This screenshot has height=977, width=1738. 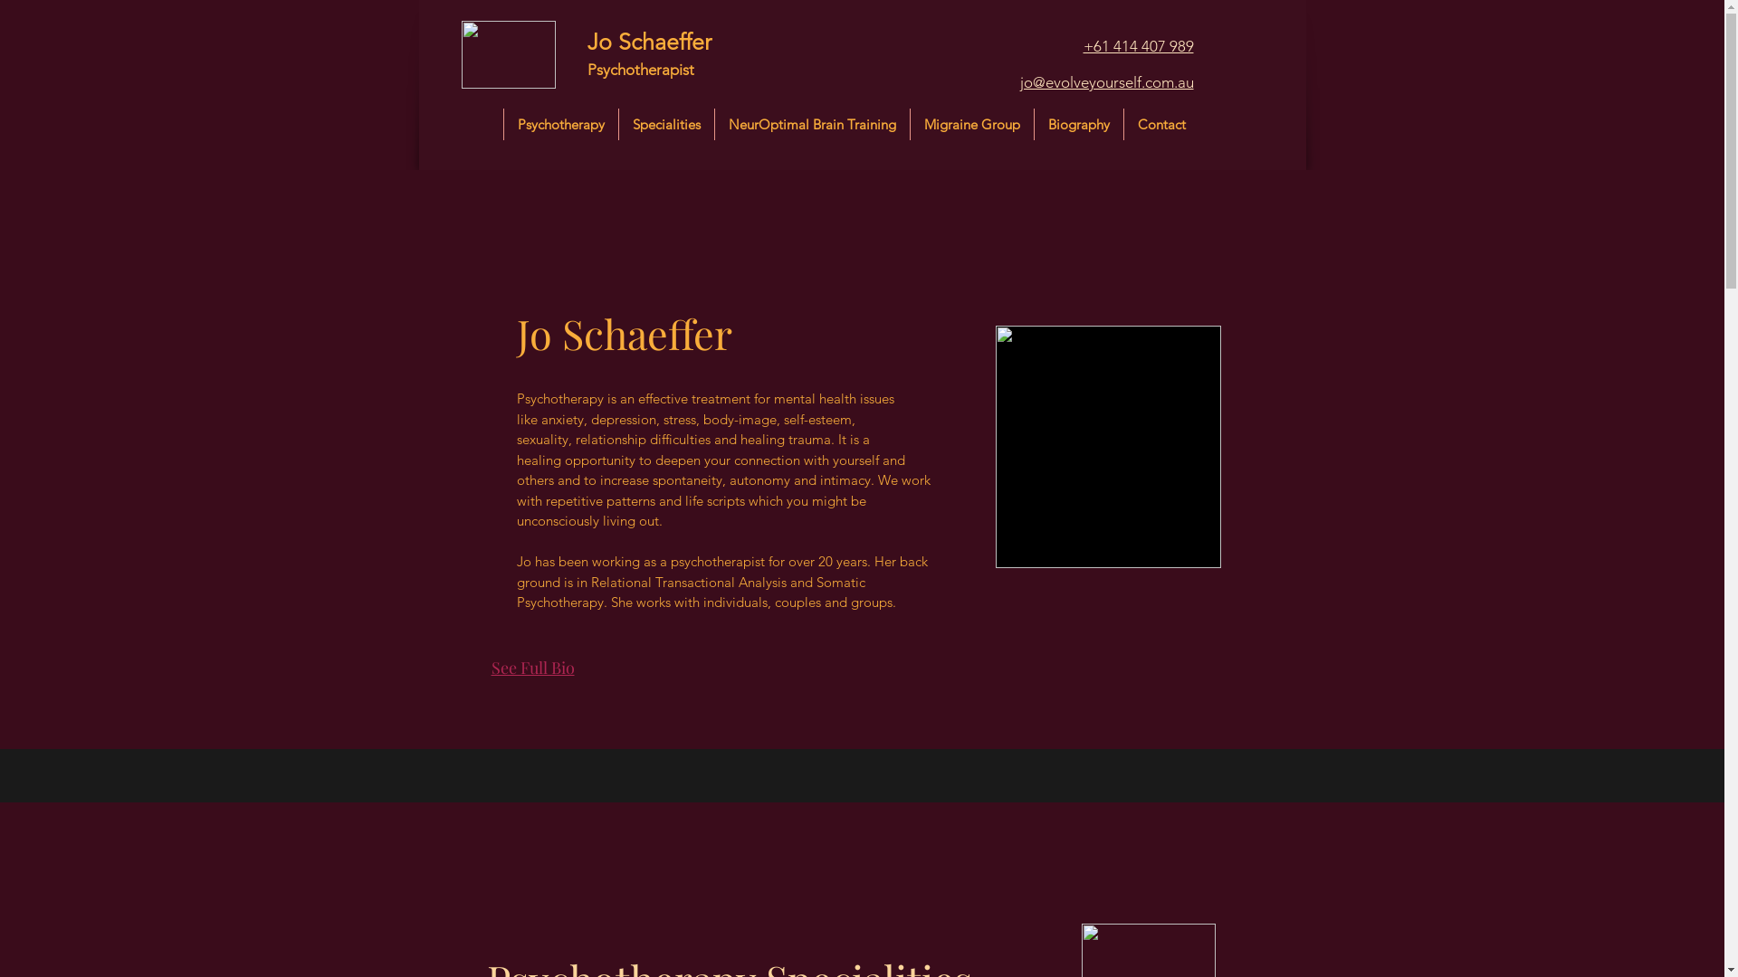 I want to click on jo@evolveyourself.com.au, so click(x=1106, y=82).